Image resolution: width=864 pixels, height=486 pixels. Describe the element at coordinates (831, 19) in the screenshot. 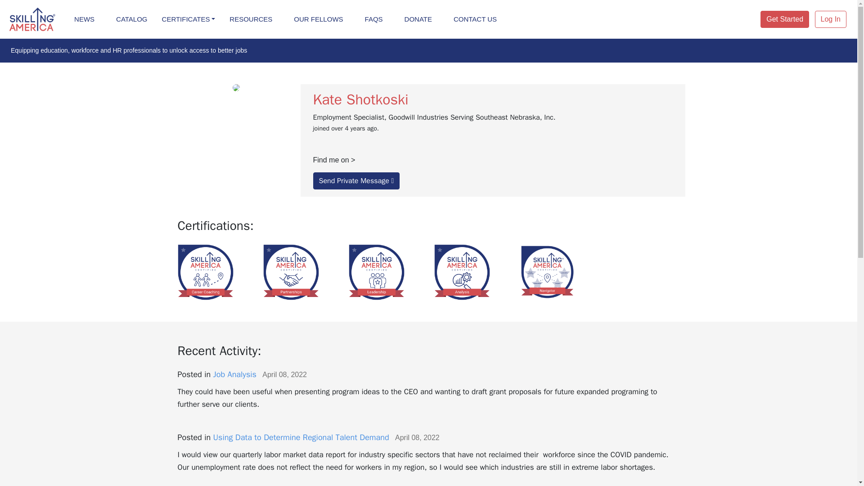

I see `Log In` at that location.